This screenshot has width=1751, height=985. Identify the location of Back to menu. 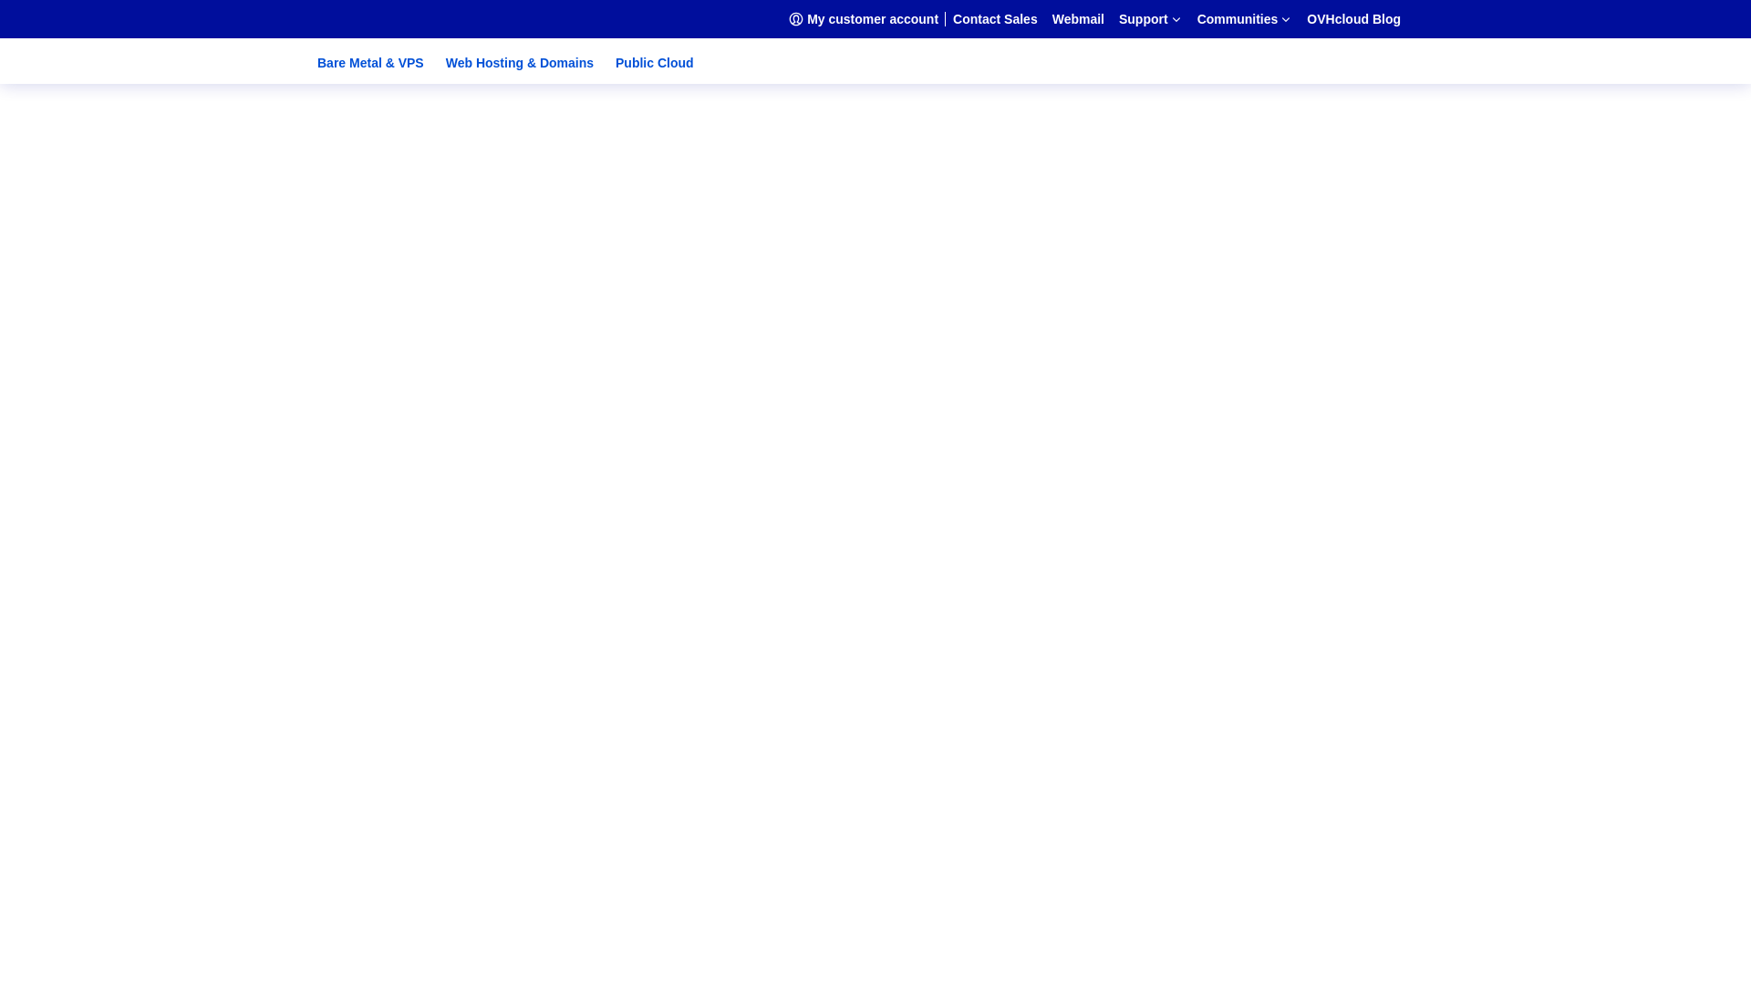
(125, 210).